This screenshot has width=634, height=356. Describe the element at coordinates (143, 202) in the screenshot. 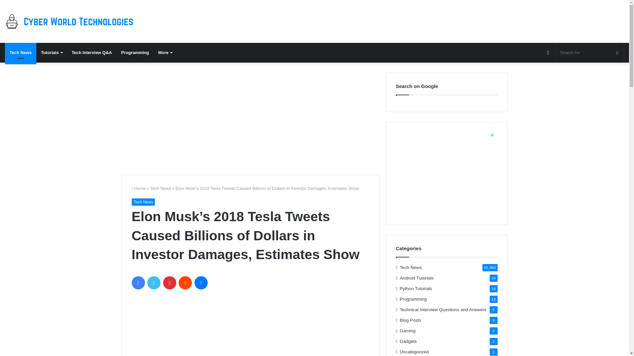

I see `Tech News` at that location.